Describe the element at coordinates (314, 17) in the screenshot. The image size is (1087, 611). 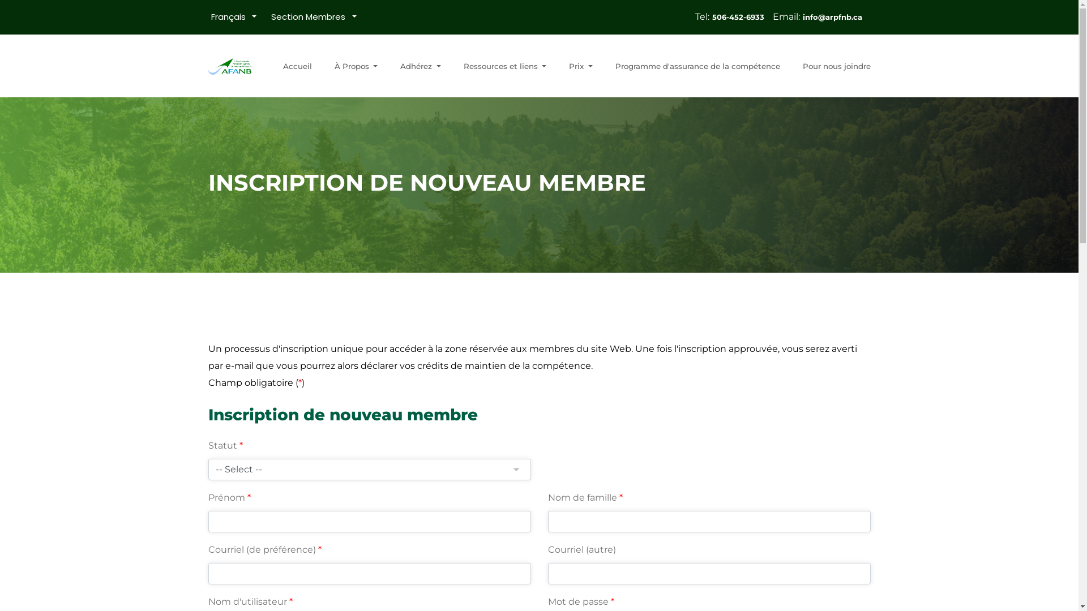
I see `Section Membres  ` at that location.